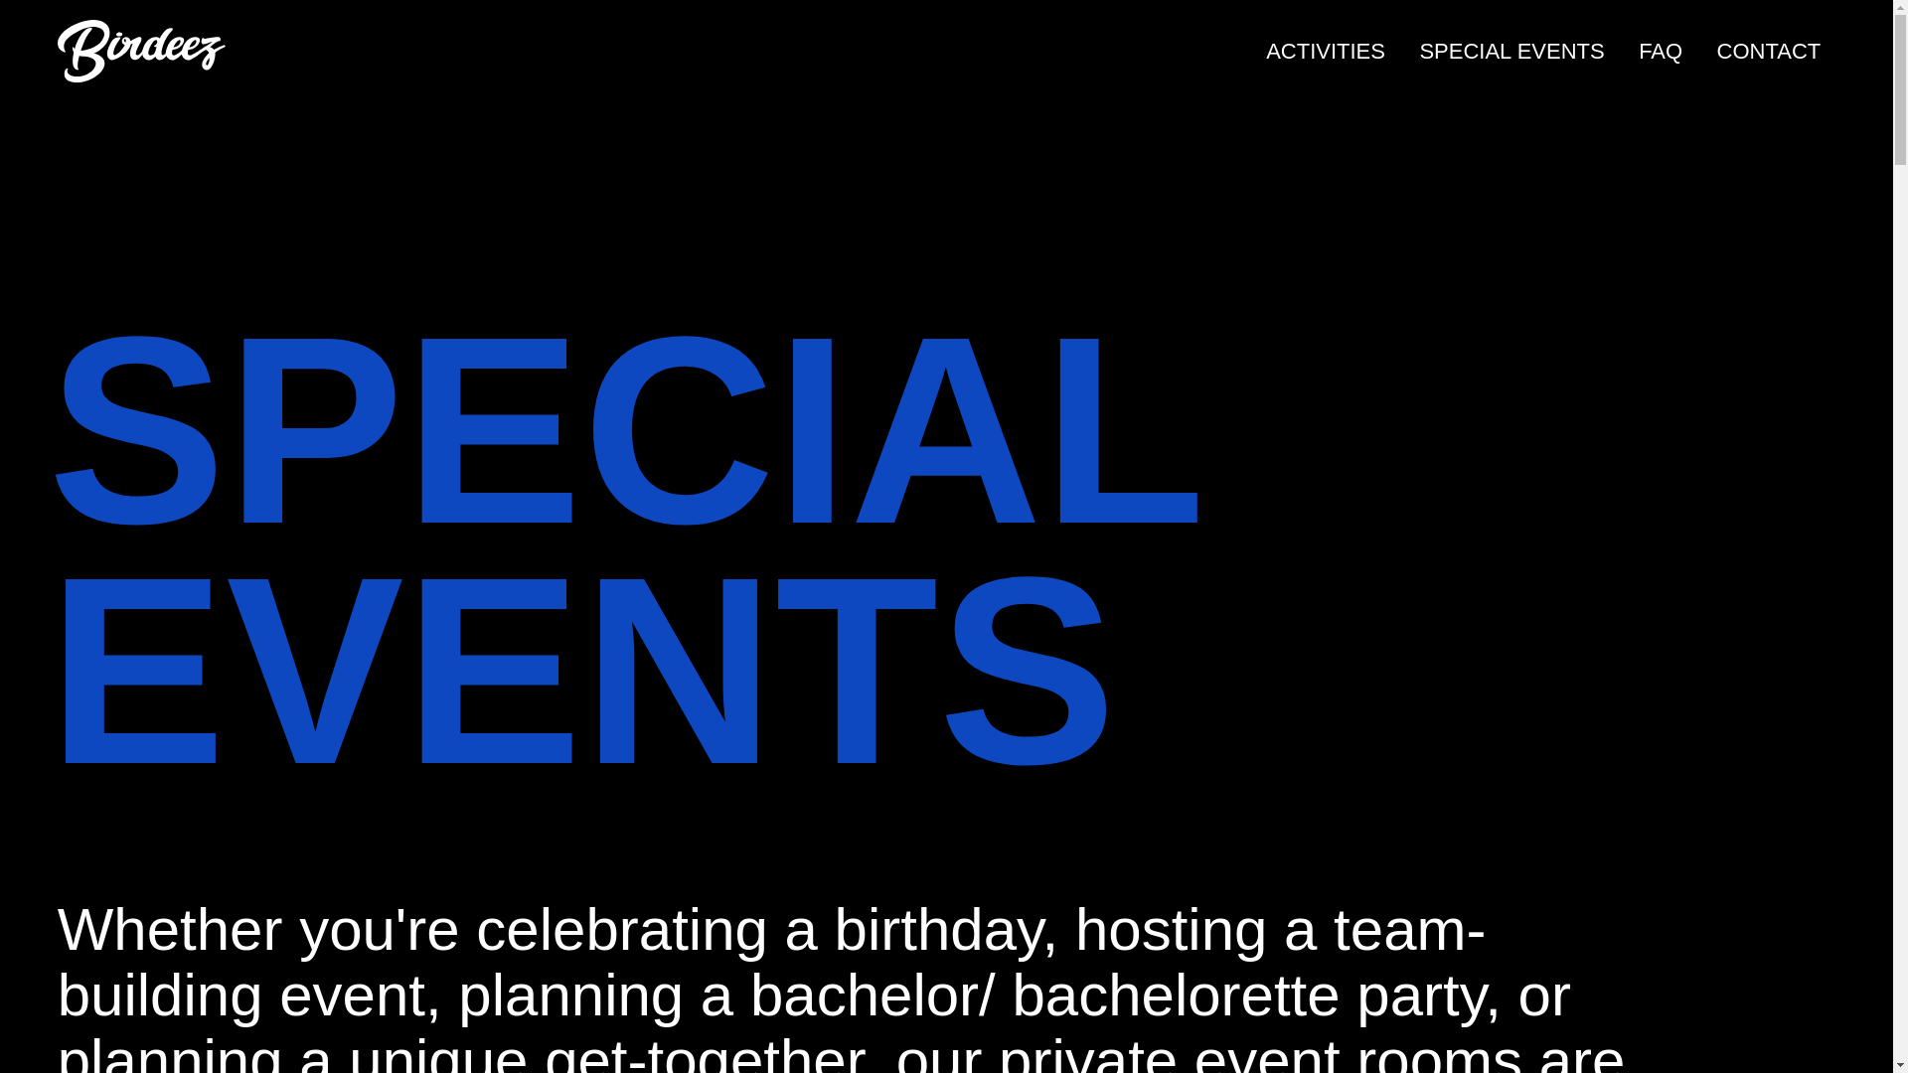 The height and width of the screenshot is (1073, 1908). Describe the element at coordinates (1511, 50) in the screenshot. I see `SPECIAL EVENTS` at that location.